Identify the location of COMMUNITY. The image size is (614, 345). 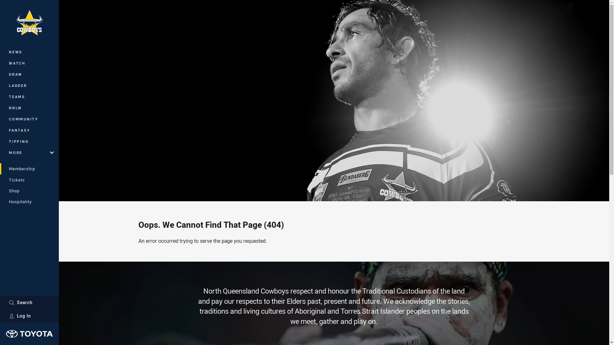
(29, 119).